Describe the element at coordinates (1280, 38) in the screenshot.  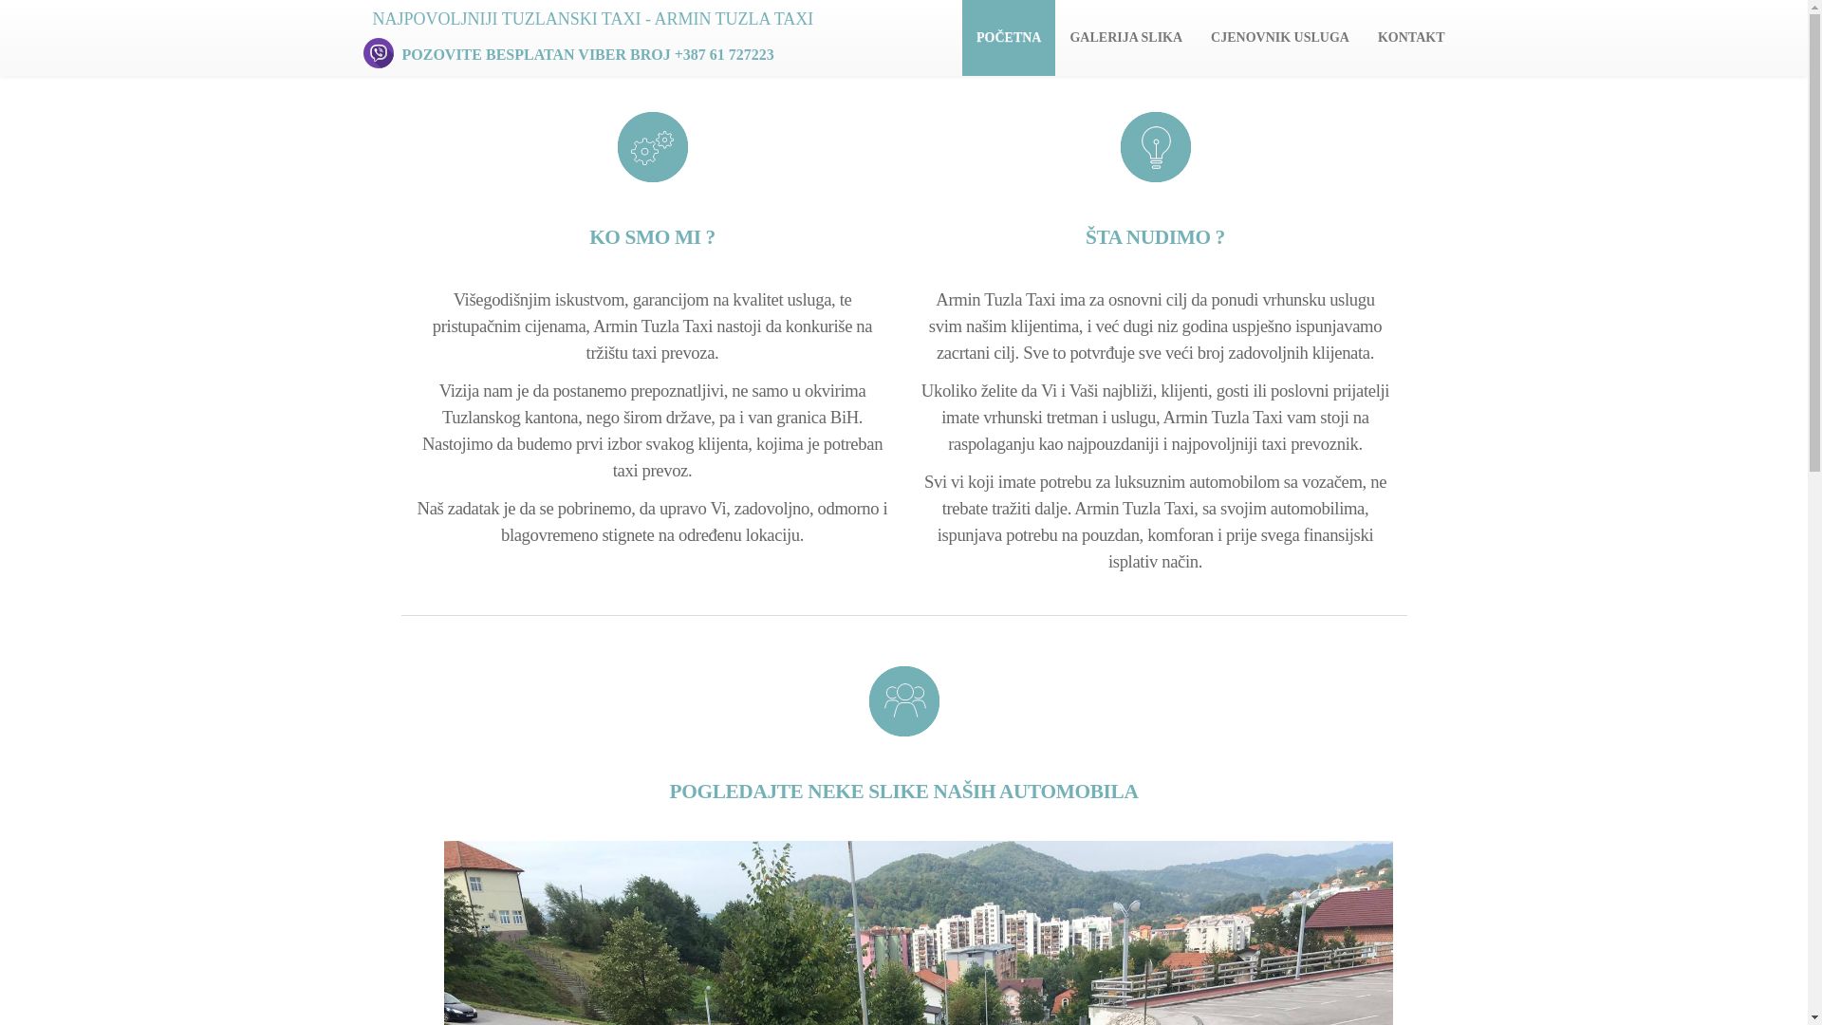
I see `CJENOVNIK USLUGA` at that location.